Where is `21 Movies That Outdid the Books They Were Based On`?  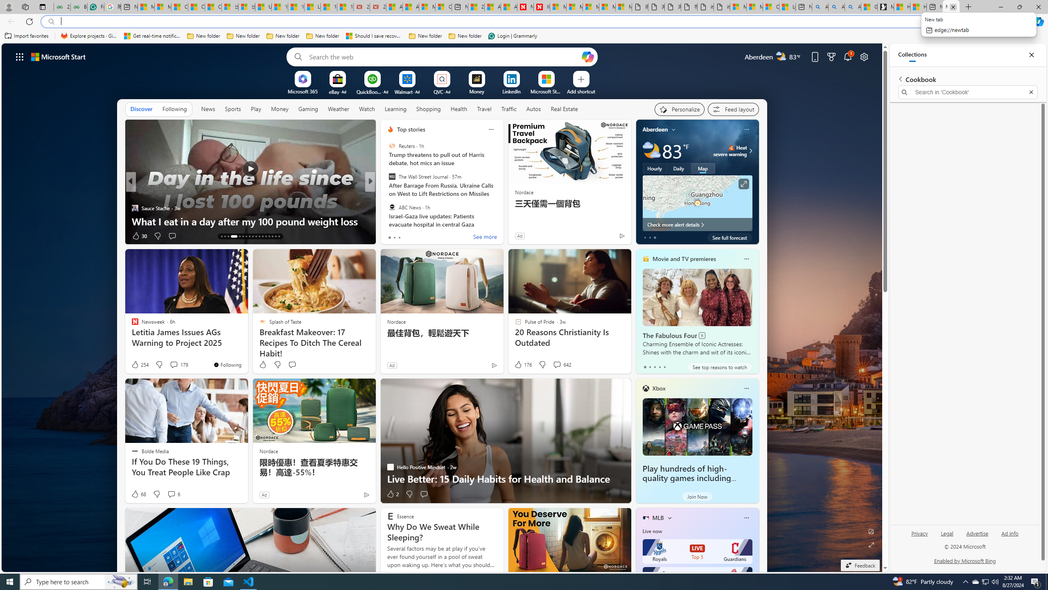 21 Movies That Outdid the Books They Were Based On is located at coordinates (378, 7).